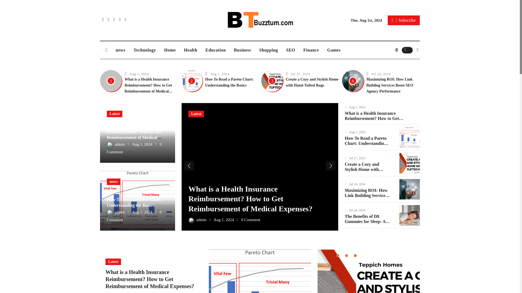 The height and width of the screenshot is (293, 522). Describe the element at coordinates (114, 114) in the screenshot. I see `Latest` at that location.